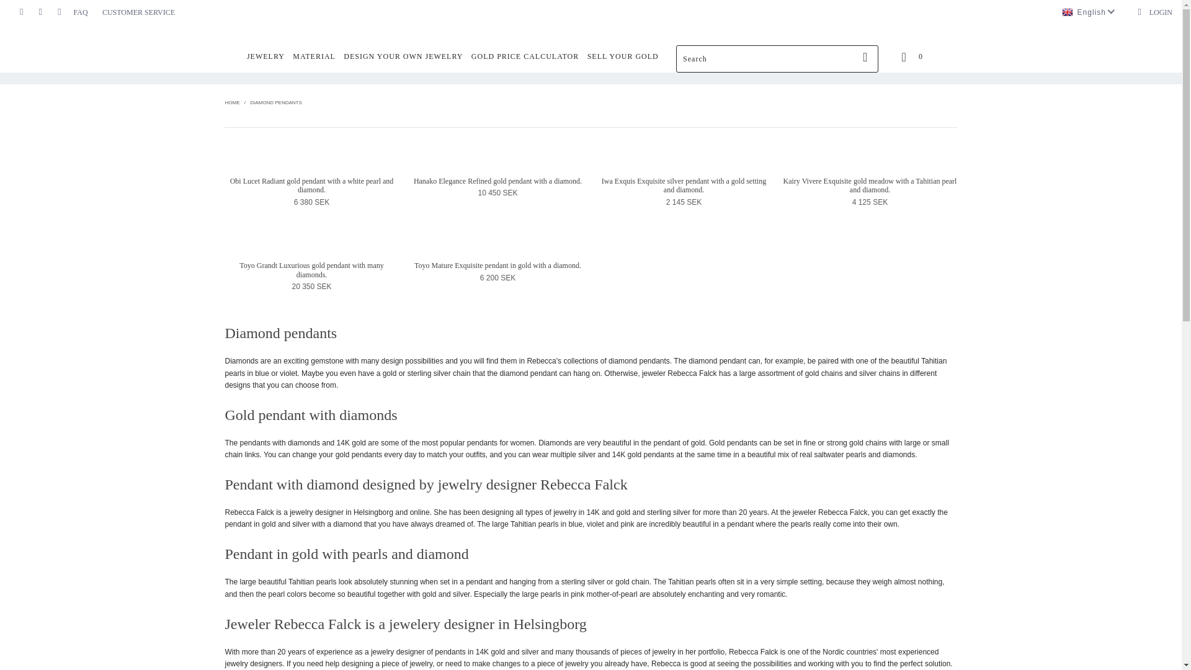  Describe the element at coordinates (911, 56) in the screenshot. I see `0` at that location.